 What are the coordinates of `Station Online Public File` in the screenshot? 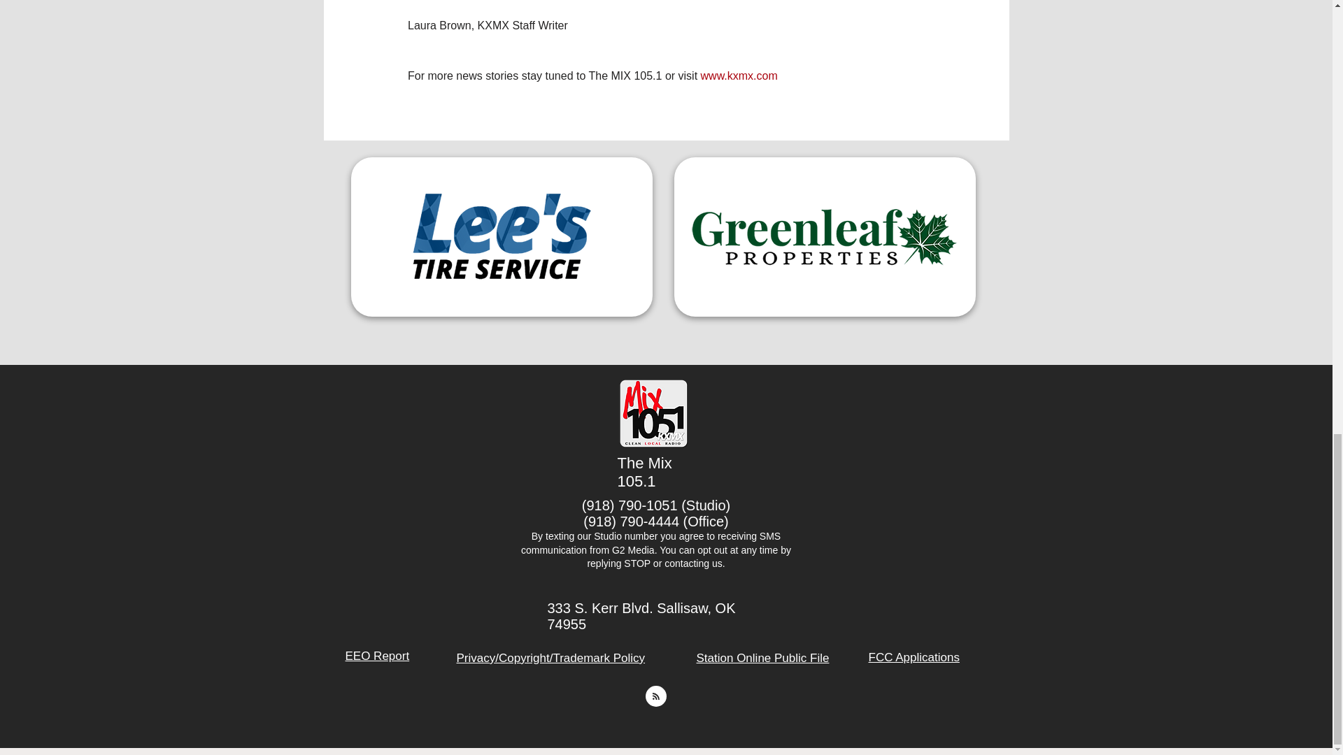 It's located at (763, 659).